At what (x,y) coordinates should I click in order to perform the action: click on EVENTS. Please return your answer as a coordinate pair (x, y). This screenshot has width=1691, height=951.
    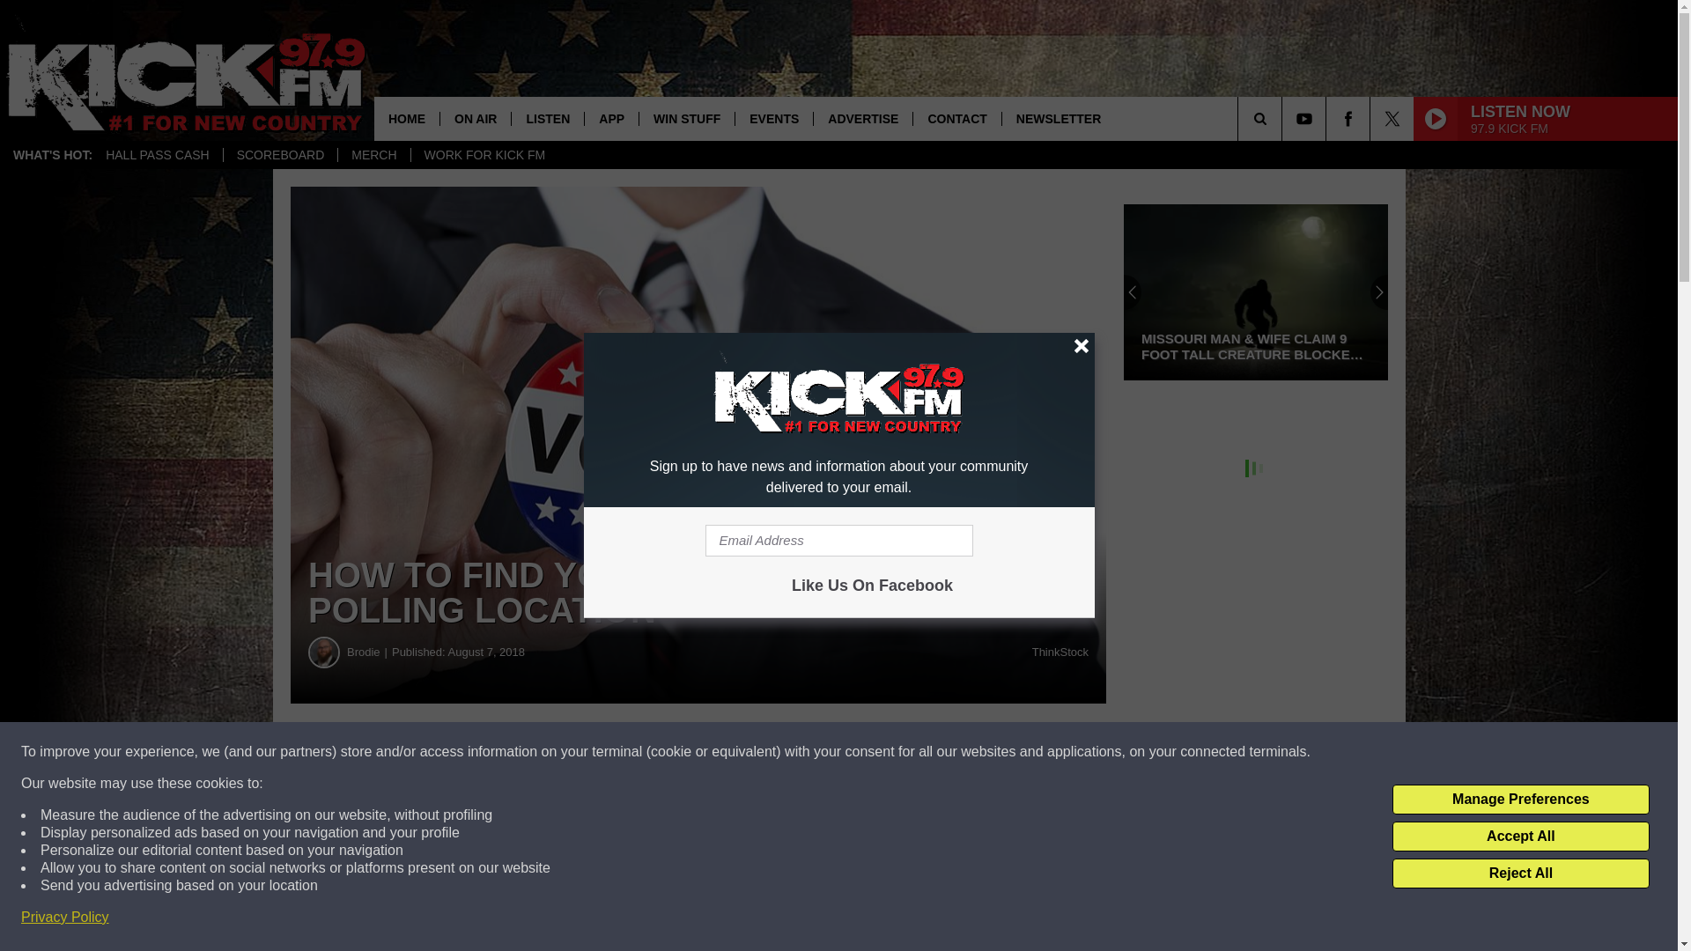
    Looking at the image, I should click on (773, 118).